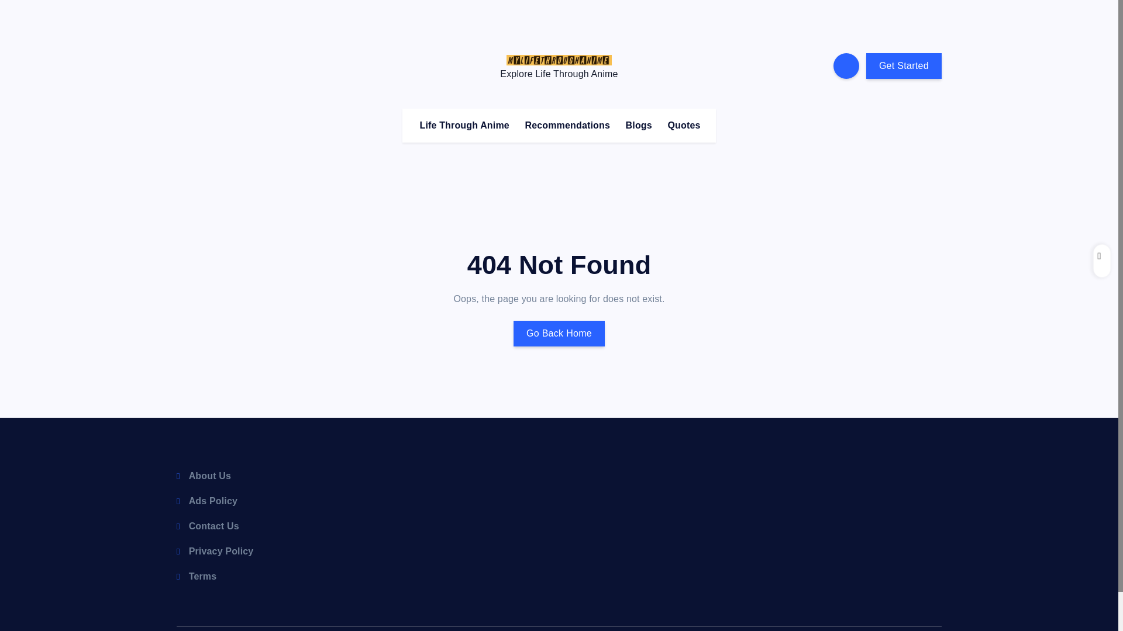  What do you see at coordinates (197, 576) in the screenshot?
I see `Terms` at bounding box center [197, 576].